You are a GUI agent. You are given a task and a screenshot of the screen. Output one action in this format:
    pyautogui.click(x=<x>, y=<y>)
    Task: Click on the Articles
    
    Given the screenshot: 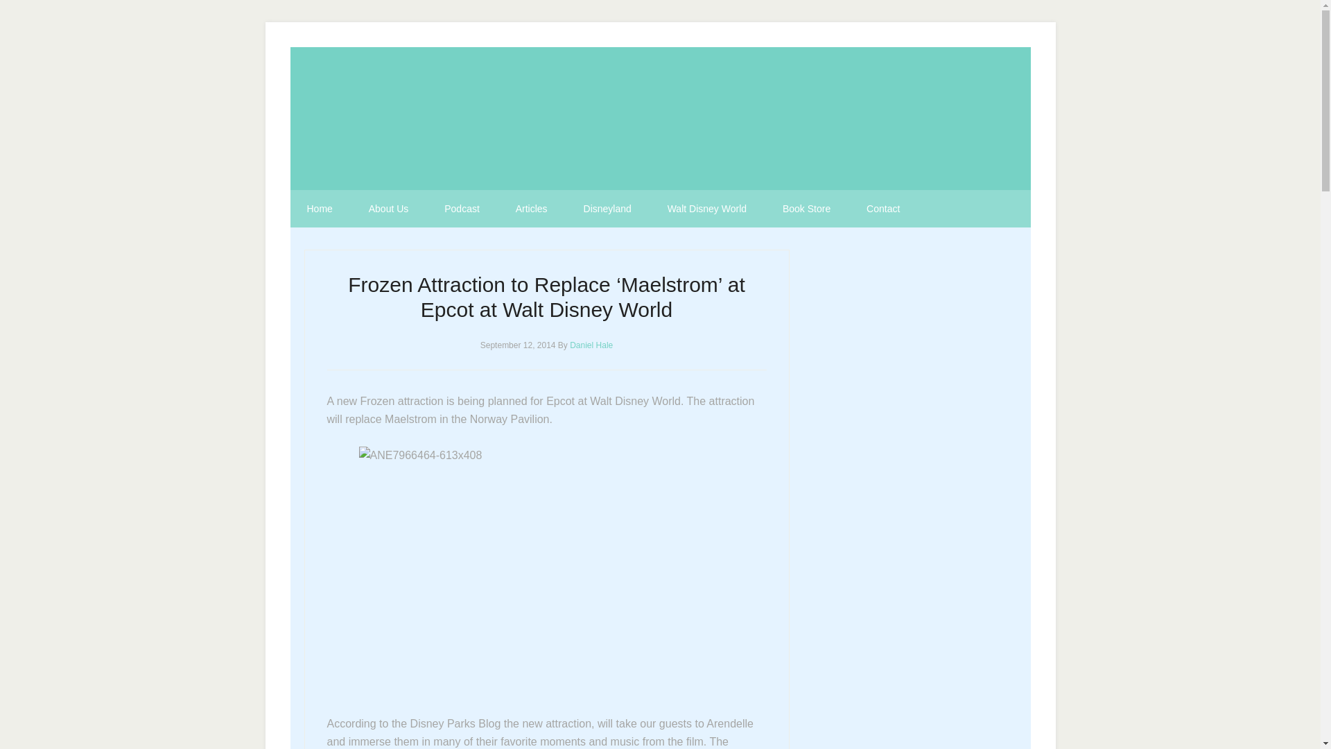 What is the action you would take?
    pyautogui.click(x=532, y=209)
    